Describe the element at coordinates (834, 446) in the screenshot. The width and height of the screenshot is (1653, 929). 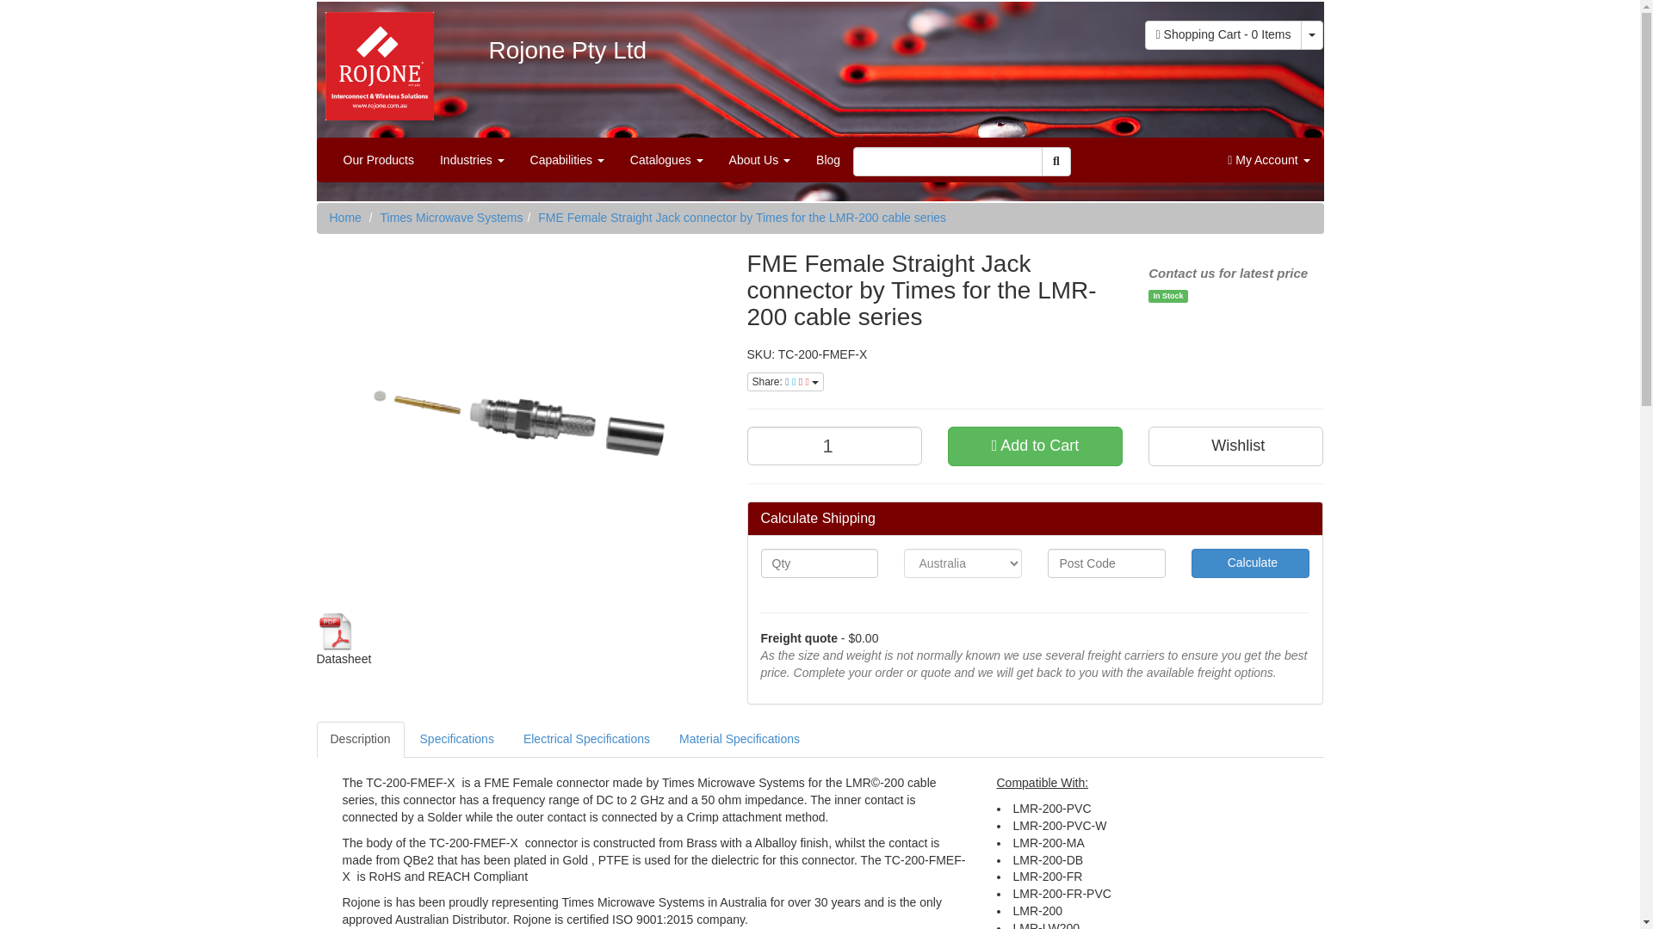
I see `1` at that location.